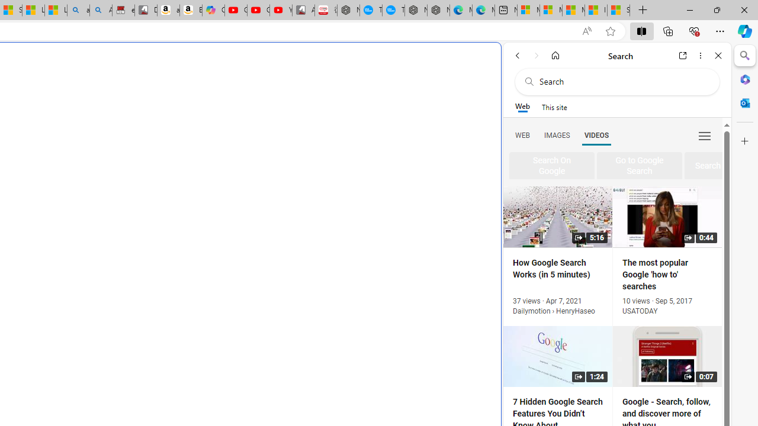  Describe the element at coordinates (393, 11) in the screenshot. I see `The most popular Google 'how to' searches` at that location.